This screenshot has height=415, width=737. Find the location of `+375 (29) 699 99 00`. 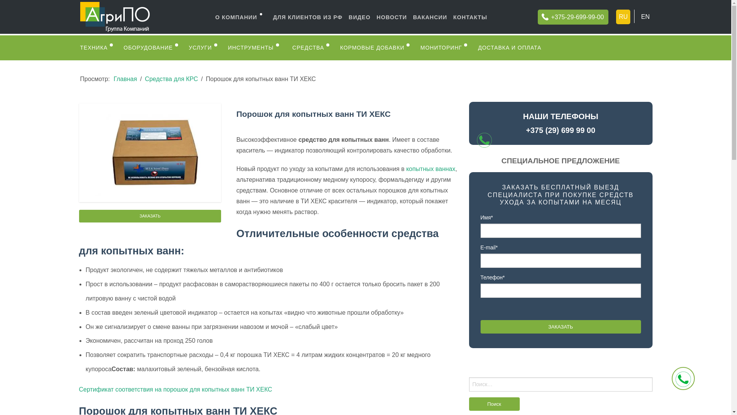

+375 (29) 699 99 00 is located at coordinates (560, 130).